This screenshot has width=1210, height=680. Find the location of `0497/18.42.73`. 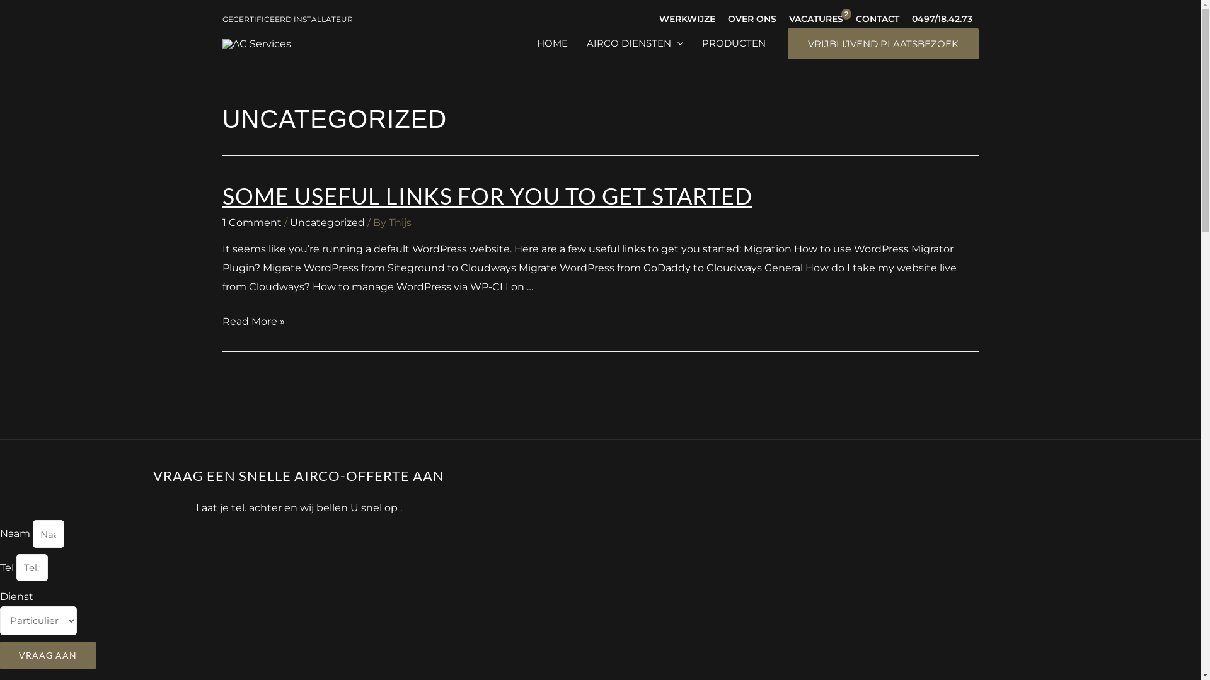

0497/18.42.73 is located at coordinates (942, 19).